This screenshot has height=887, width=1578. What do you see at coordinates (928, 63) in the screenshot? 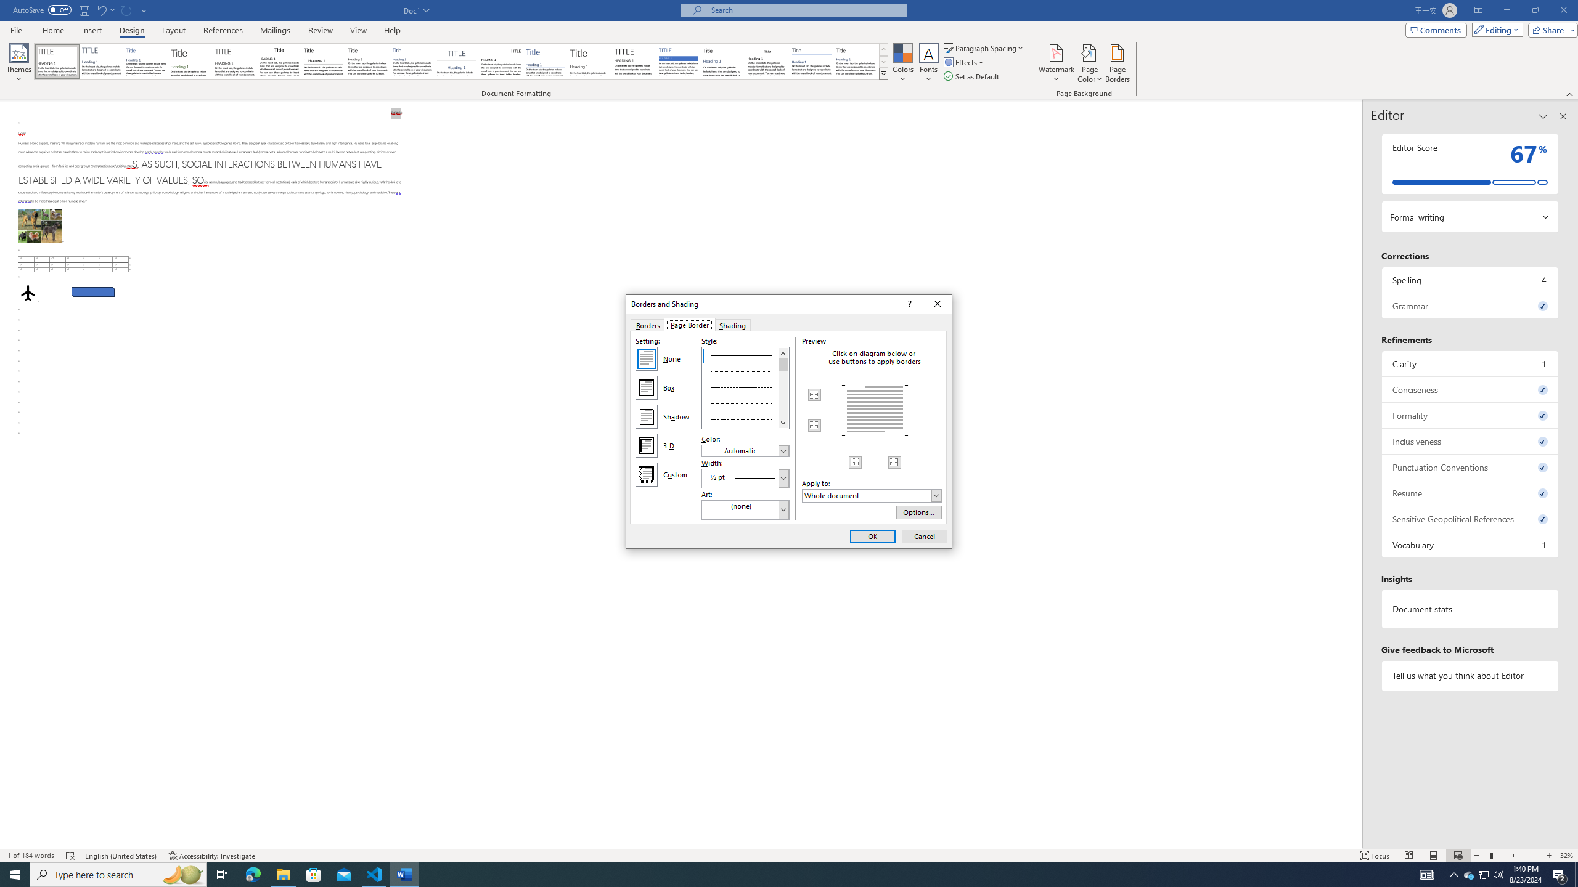
I see `Fonts` at bounding box center [928, 63].